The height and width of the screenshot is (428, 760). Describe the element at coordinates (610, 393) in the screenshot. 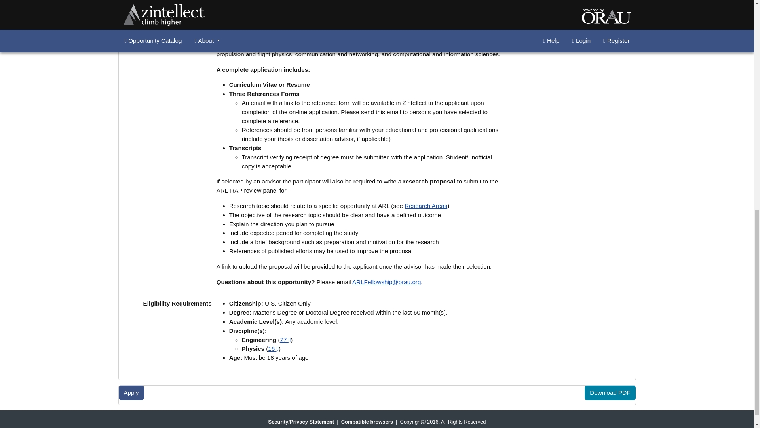

I see `Download PDF` at that location.